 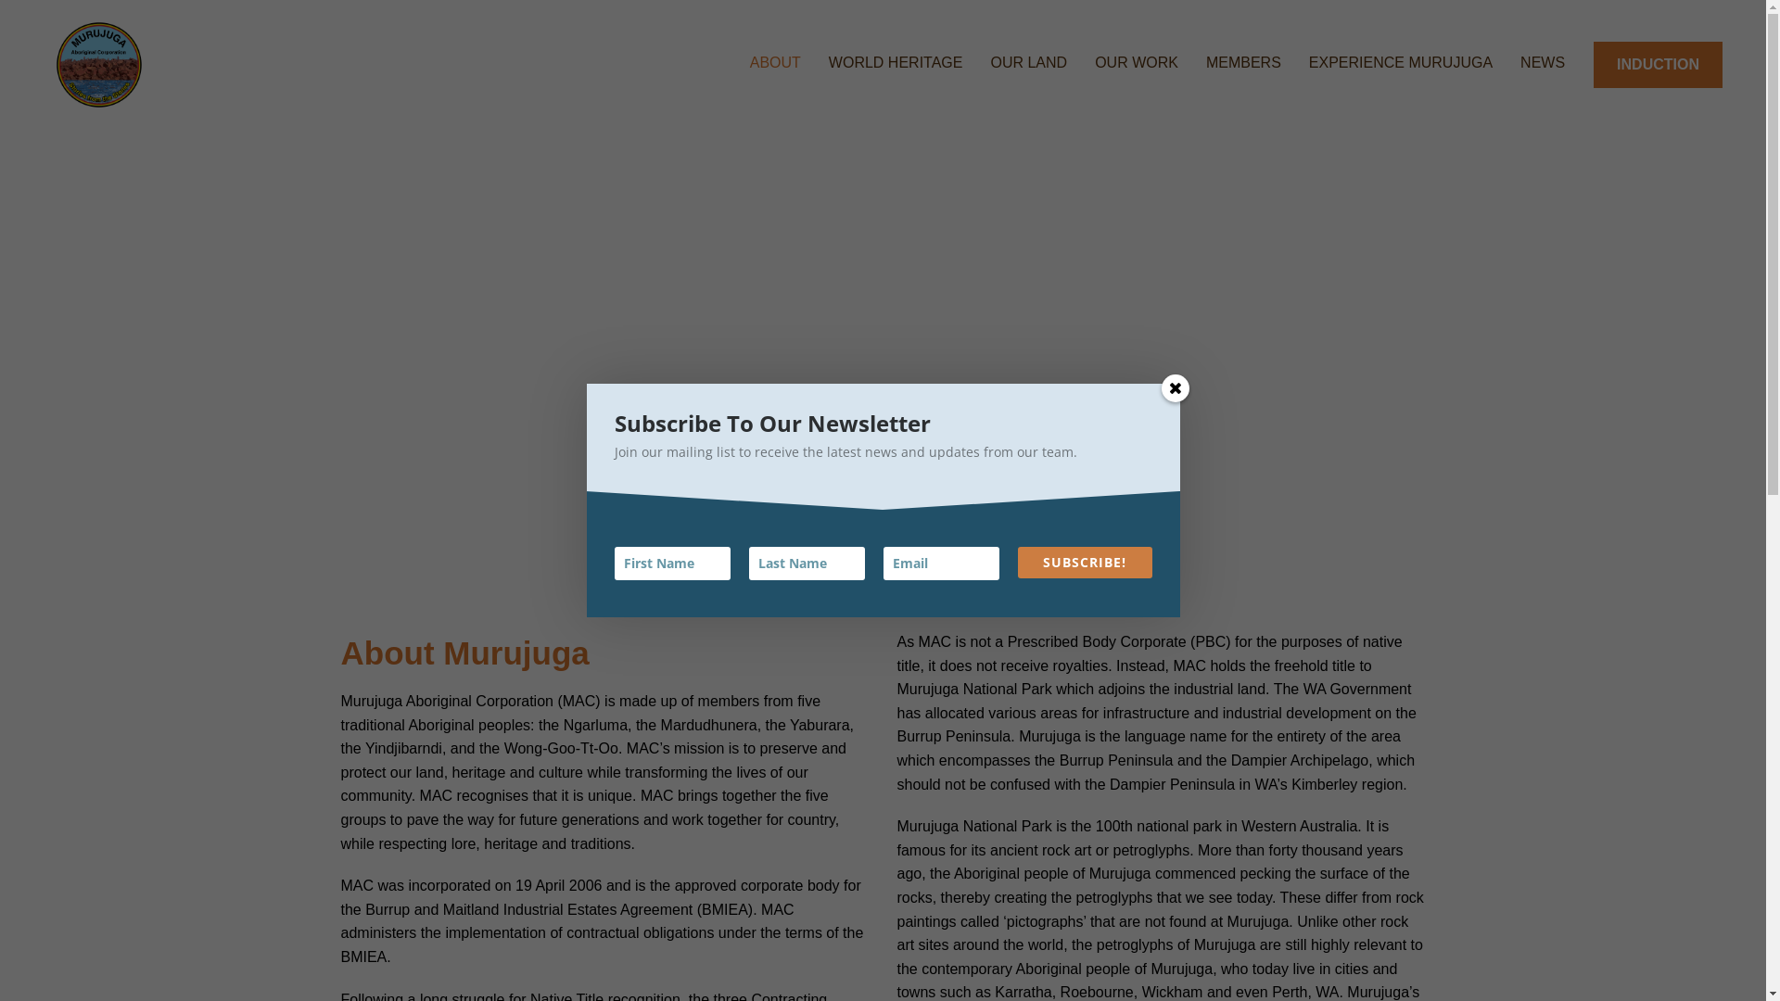 I want to click on WORLD HERITAGE, so click(x=896, y=65).